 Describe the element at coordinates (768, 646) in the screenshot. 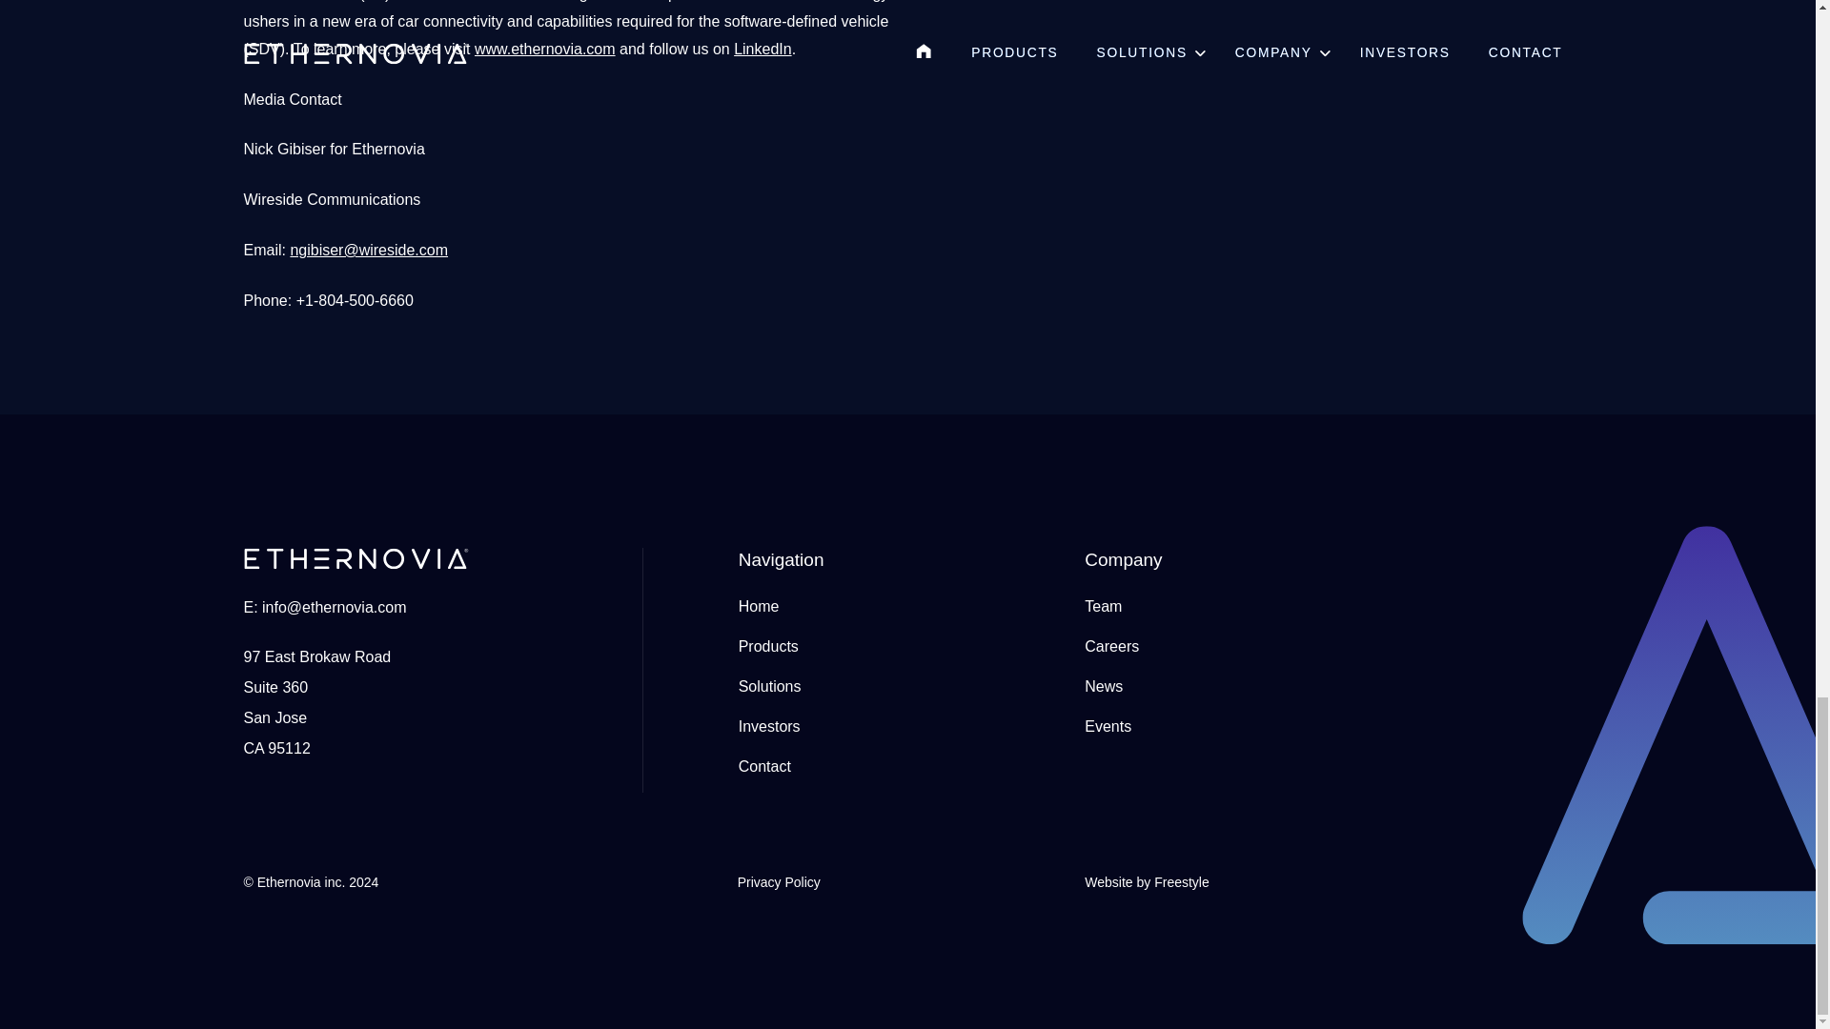

I see `Products` at that location.